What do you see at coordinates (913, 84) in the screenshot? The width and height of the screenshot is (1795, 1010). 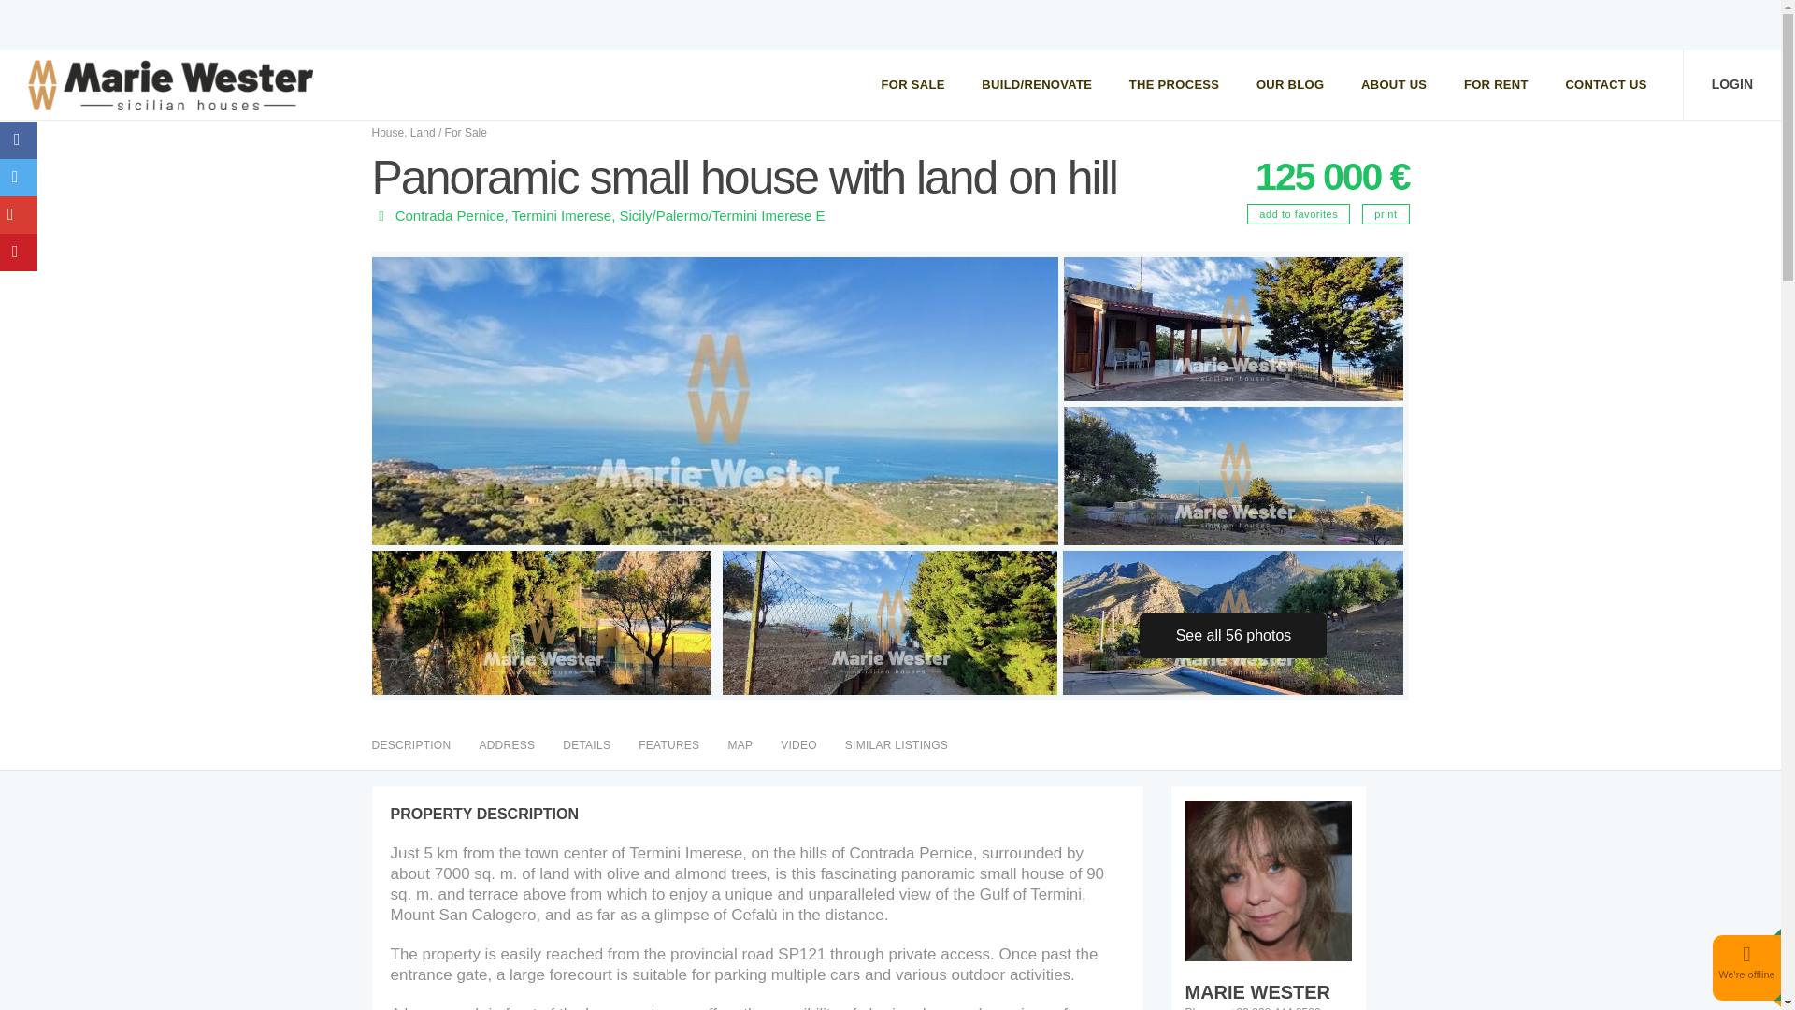 I see `FOR SALE` at bounding box center [913, 84].